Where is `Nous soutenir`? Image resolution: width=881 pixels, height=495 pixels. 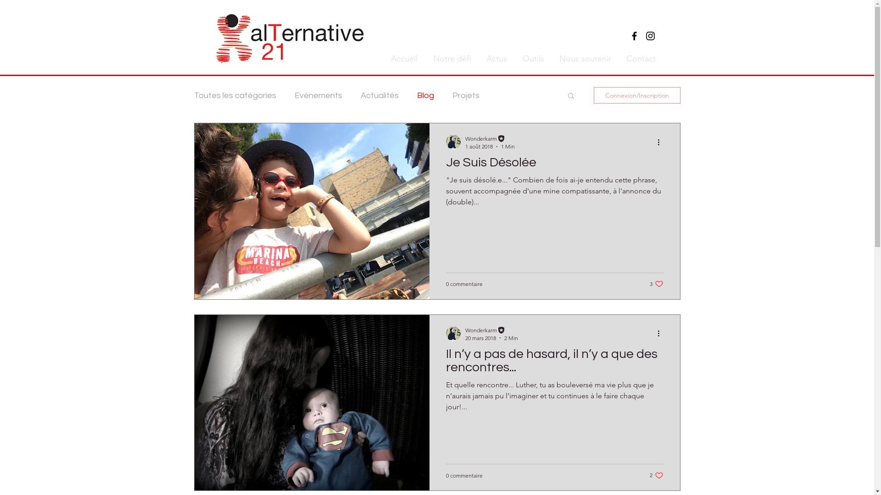 Nous soutenir is located at coordinates (584, 59).